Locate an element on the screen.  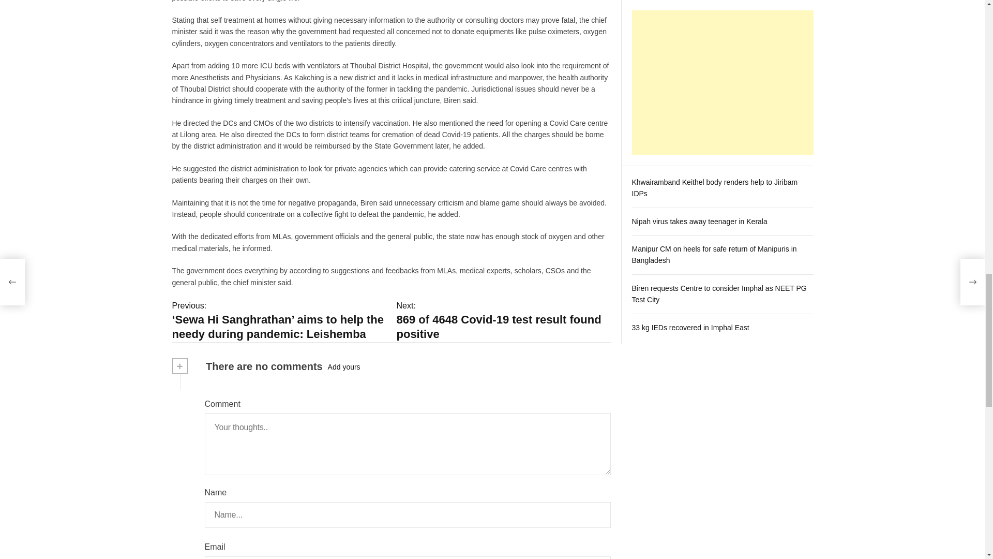
Add yours is located at coordinates (343, 366).